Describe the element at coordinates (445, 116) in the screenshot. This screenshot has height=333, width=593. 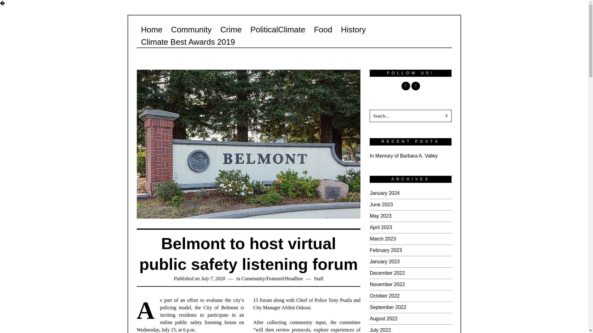
I see `Go` at that location.